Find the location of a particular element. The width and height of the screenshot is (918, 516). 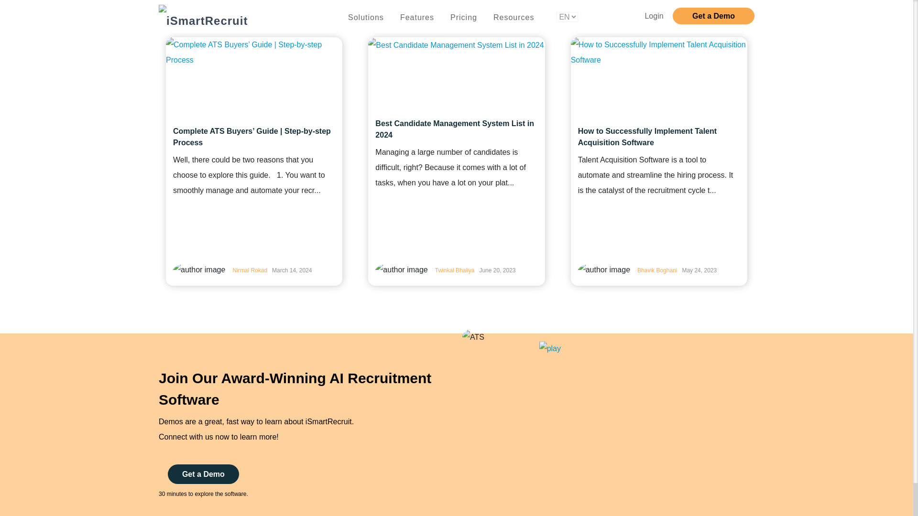

Posts by Twinkal Bhaliya is located at coordinates (455, 270).